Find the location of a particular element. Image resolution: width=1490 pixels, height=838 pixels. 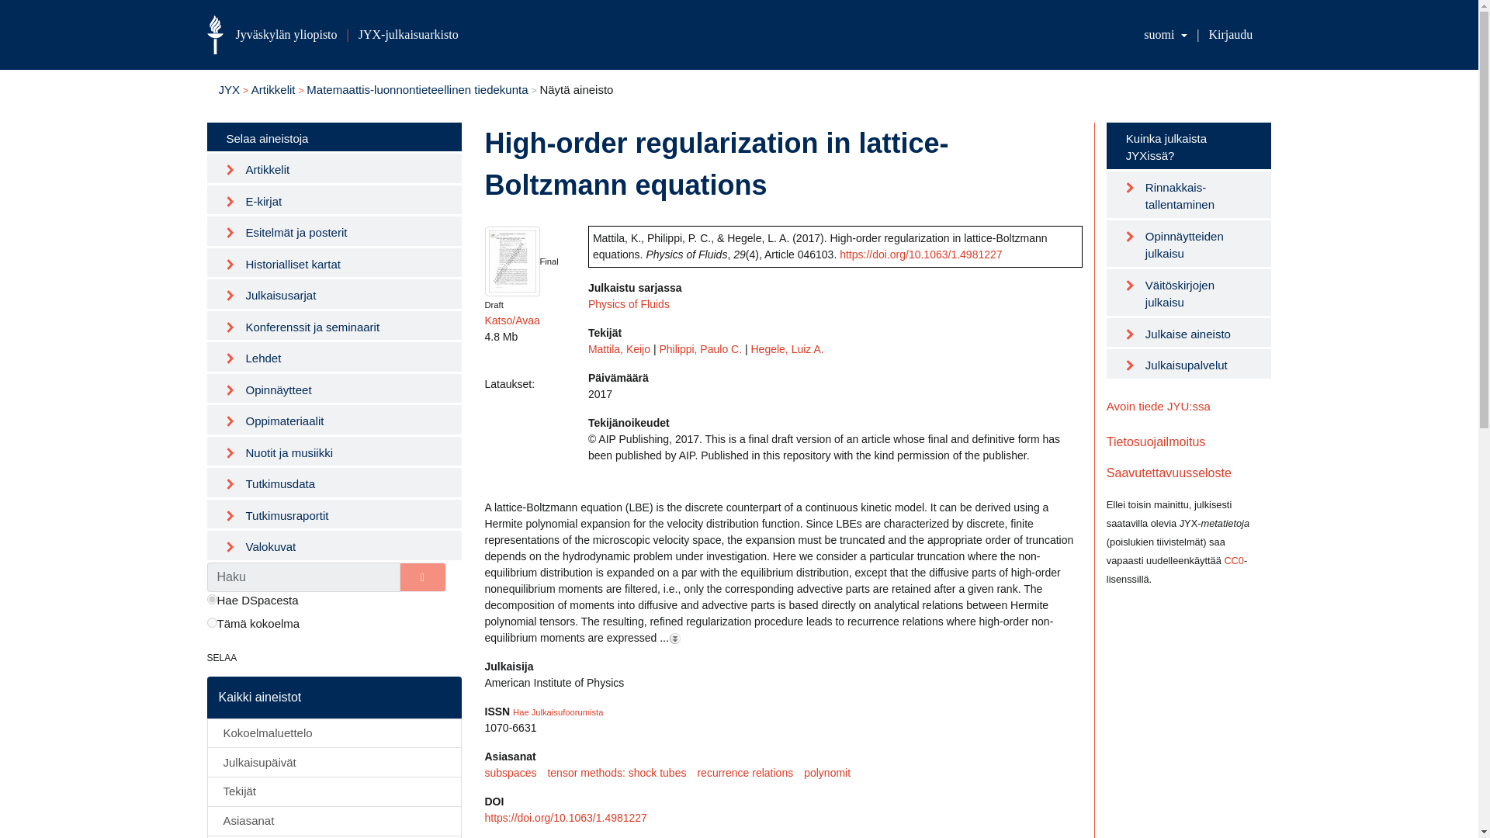

Matemaattis-luonnontieteellinen tiedekunta is located at coordinates (417, 89).